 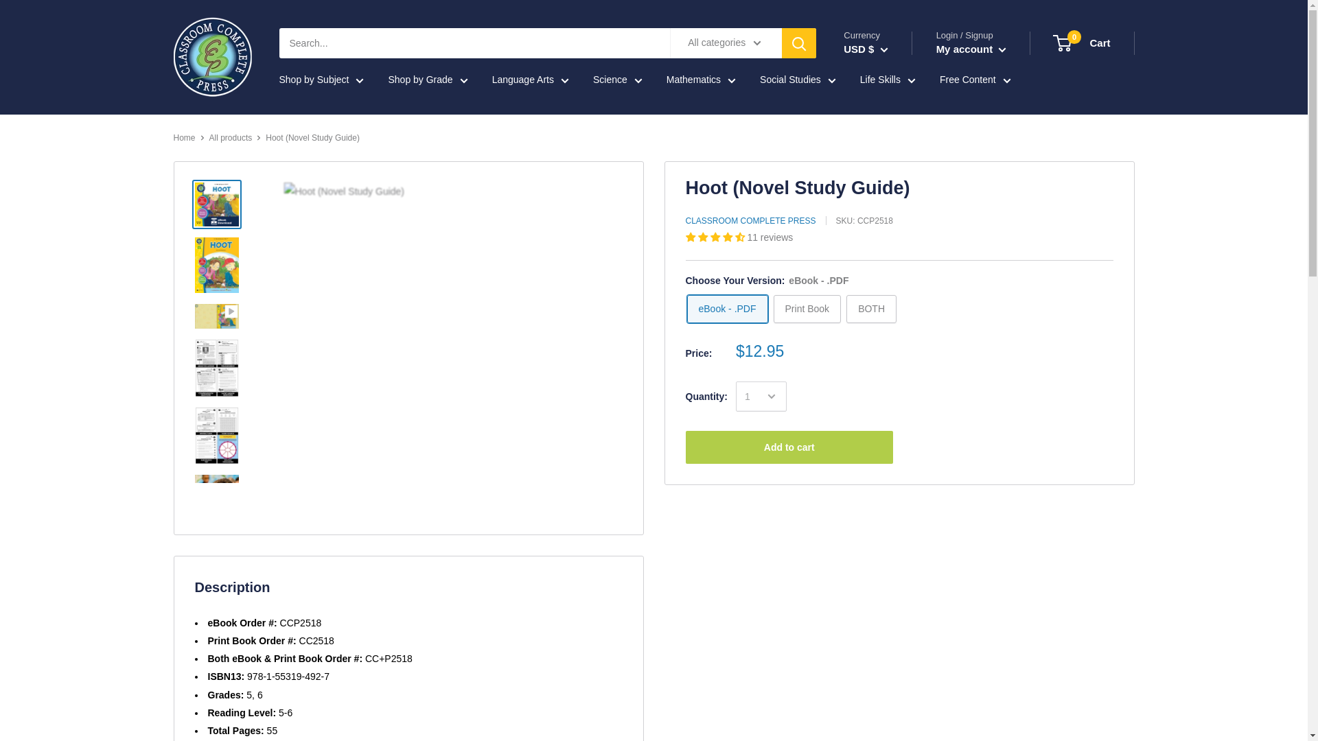 I want to click on eBook - .PDF, so click(x=726, y=309).